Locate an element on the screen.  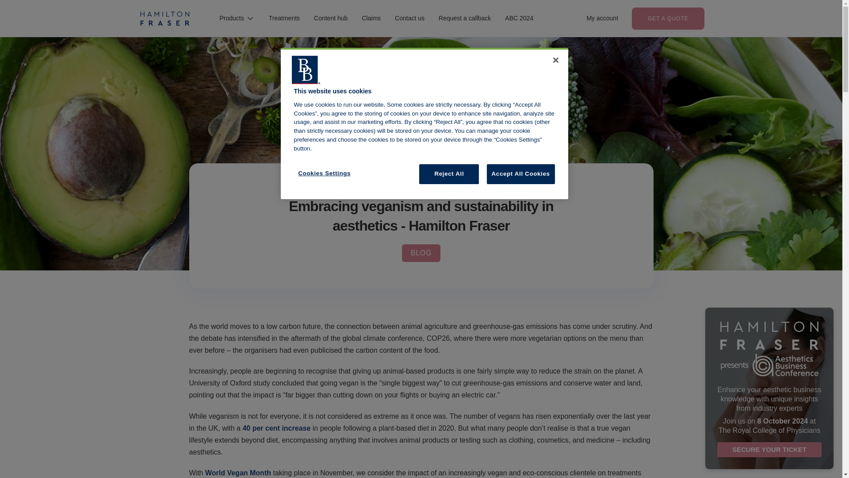
My account is located at coordinates (602, 18).